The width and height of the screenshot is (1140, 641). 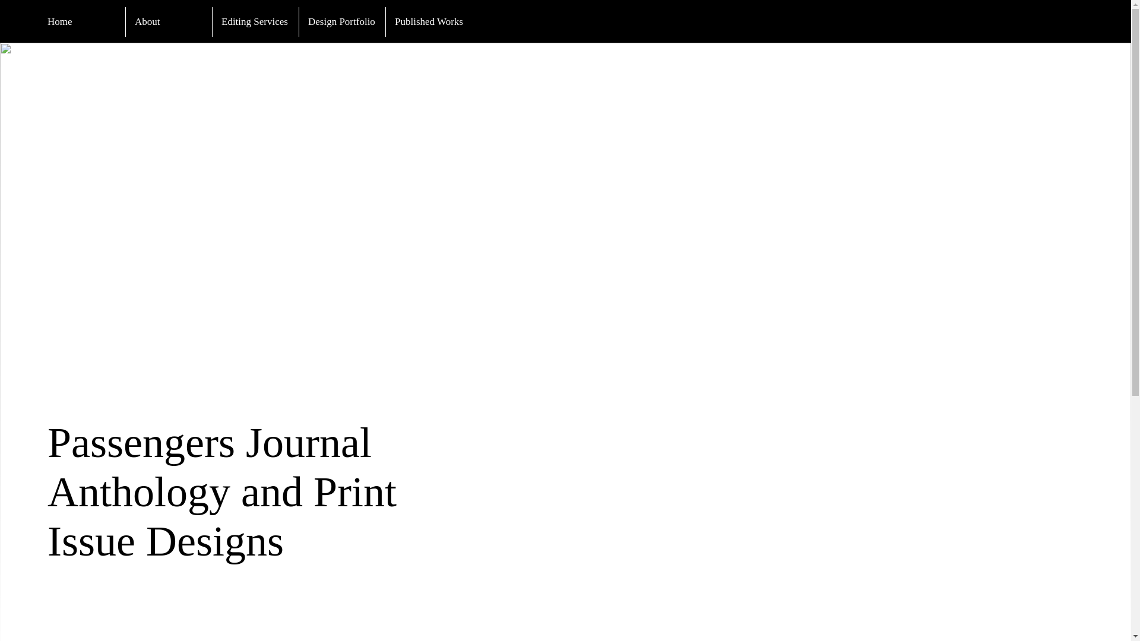 I want to click on Design Portfolio, so click(x=342, y=21).